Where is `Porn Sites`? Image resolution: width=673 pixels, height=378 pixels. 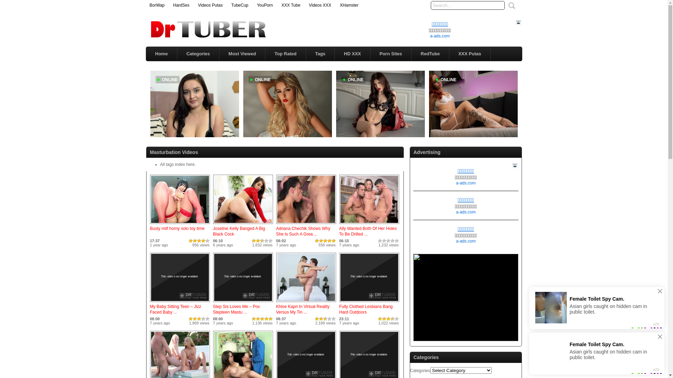 Porn Sites is located at coordinates (391, 54).